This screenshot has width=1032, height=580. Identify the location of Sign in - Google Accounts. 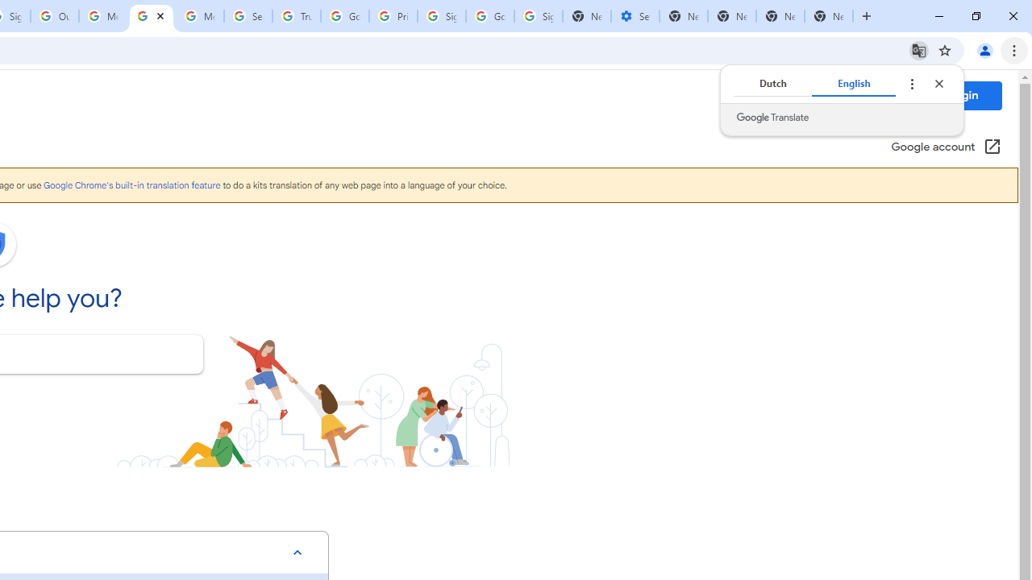
(442, 16).